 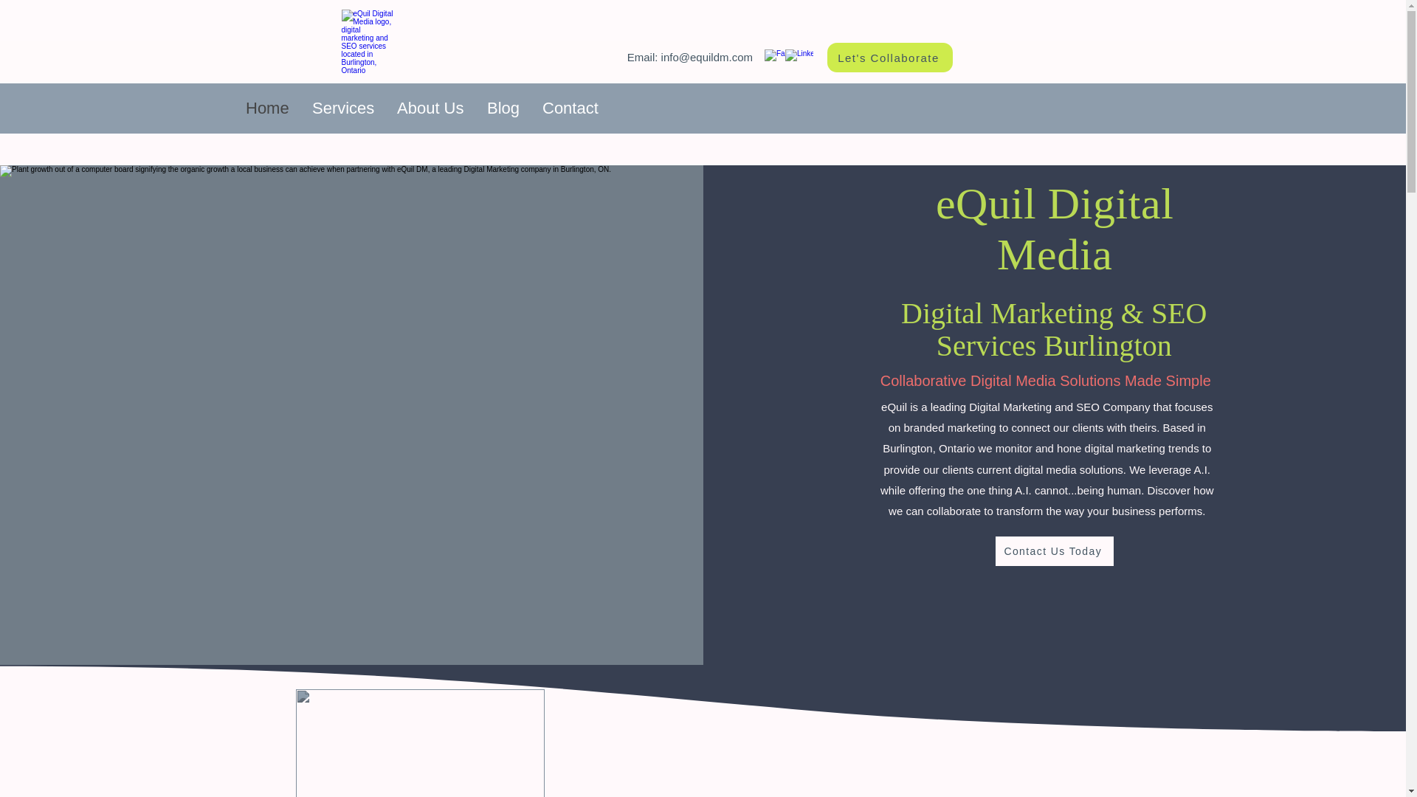 I want to click on Let's Collaborate, so click(x=890, y=58).